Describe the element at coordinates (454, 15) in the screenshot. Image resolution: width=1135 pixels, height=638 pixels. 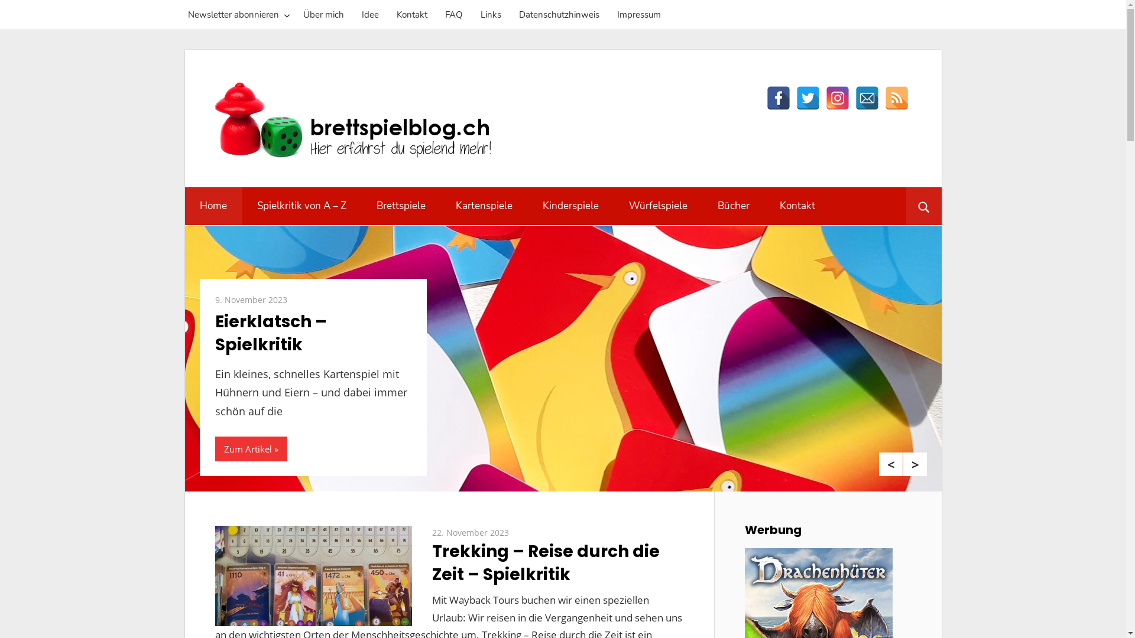
I see `FAQ` at that location.